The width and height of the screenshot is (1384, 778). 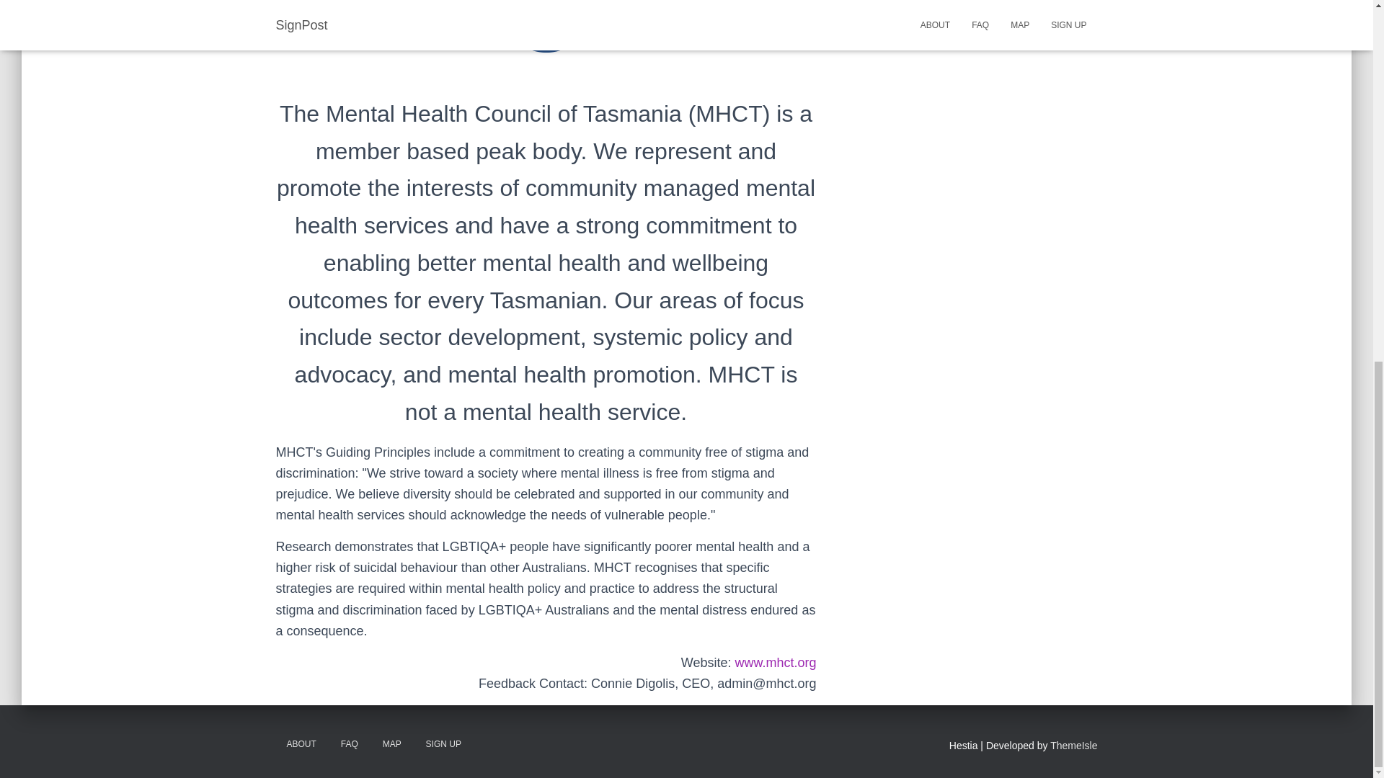 I want to click on www.mhct.org, so click(x=776, y=663).